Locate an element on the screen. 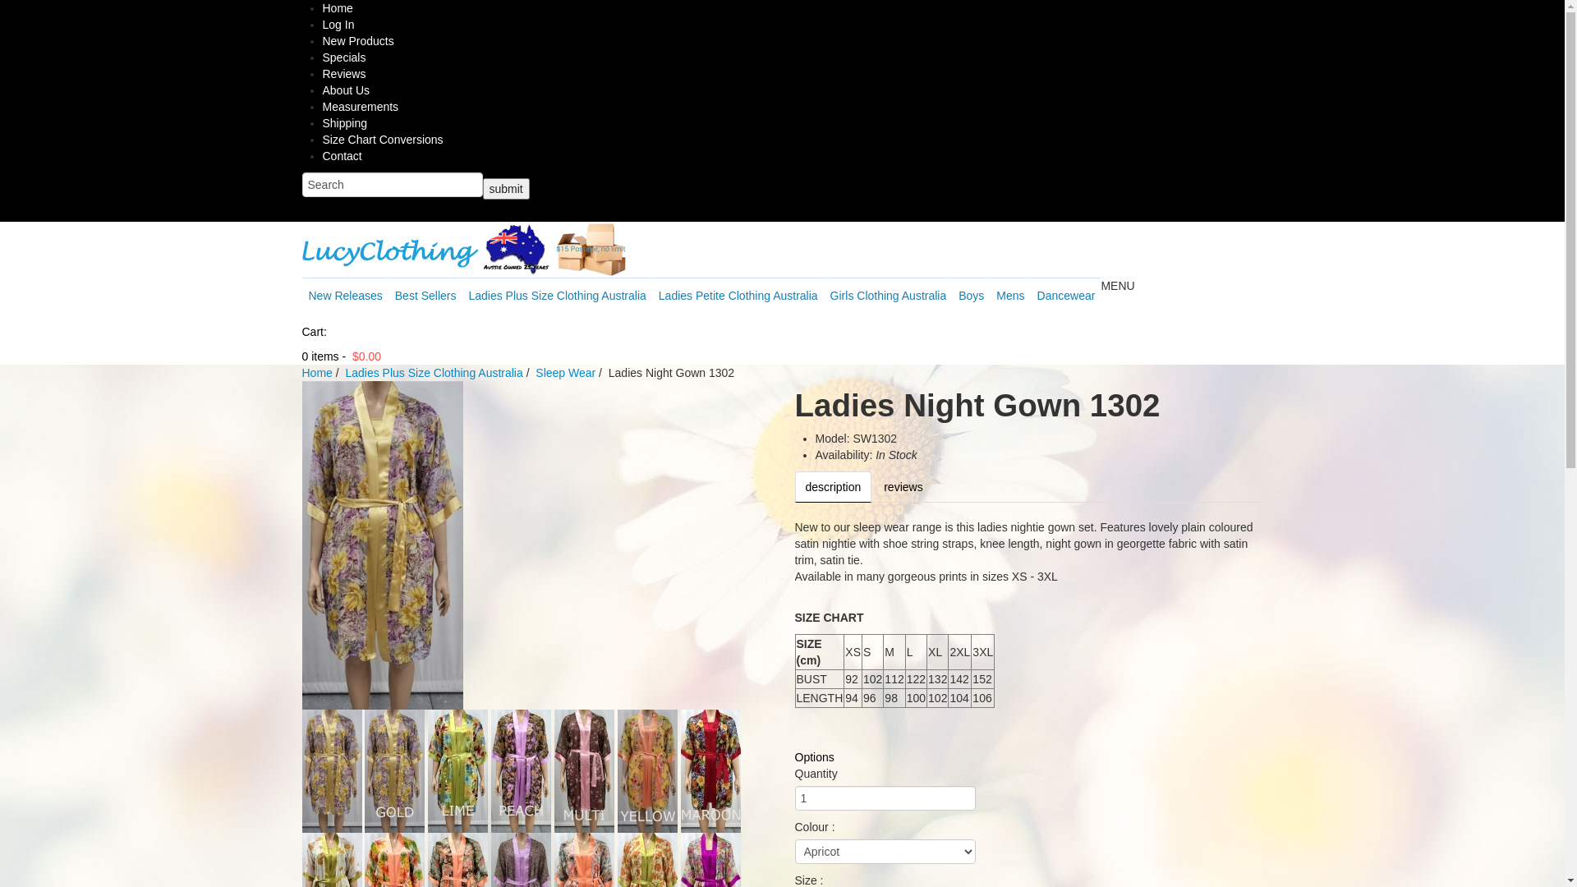  submit is located at coordinates (506, 189).